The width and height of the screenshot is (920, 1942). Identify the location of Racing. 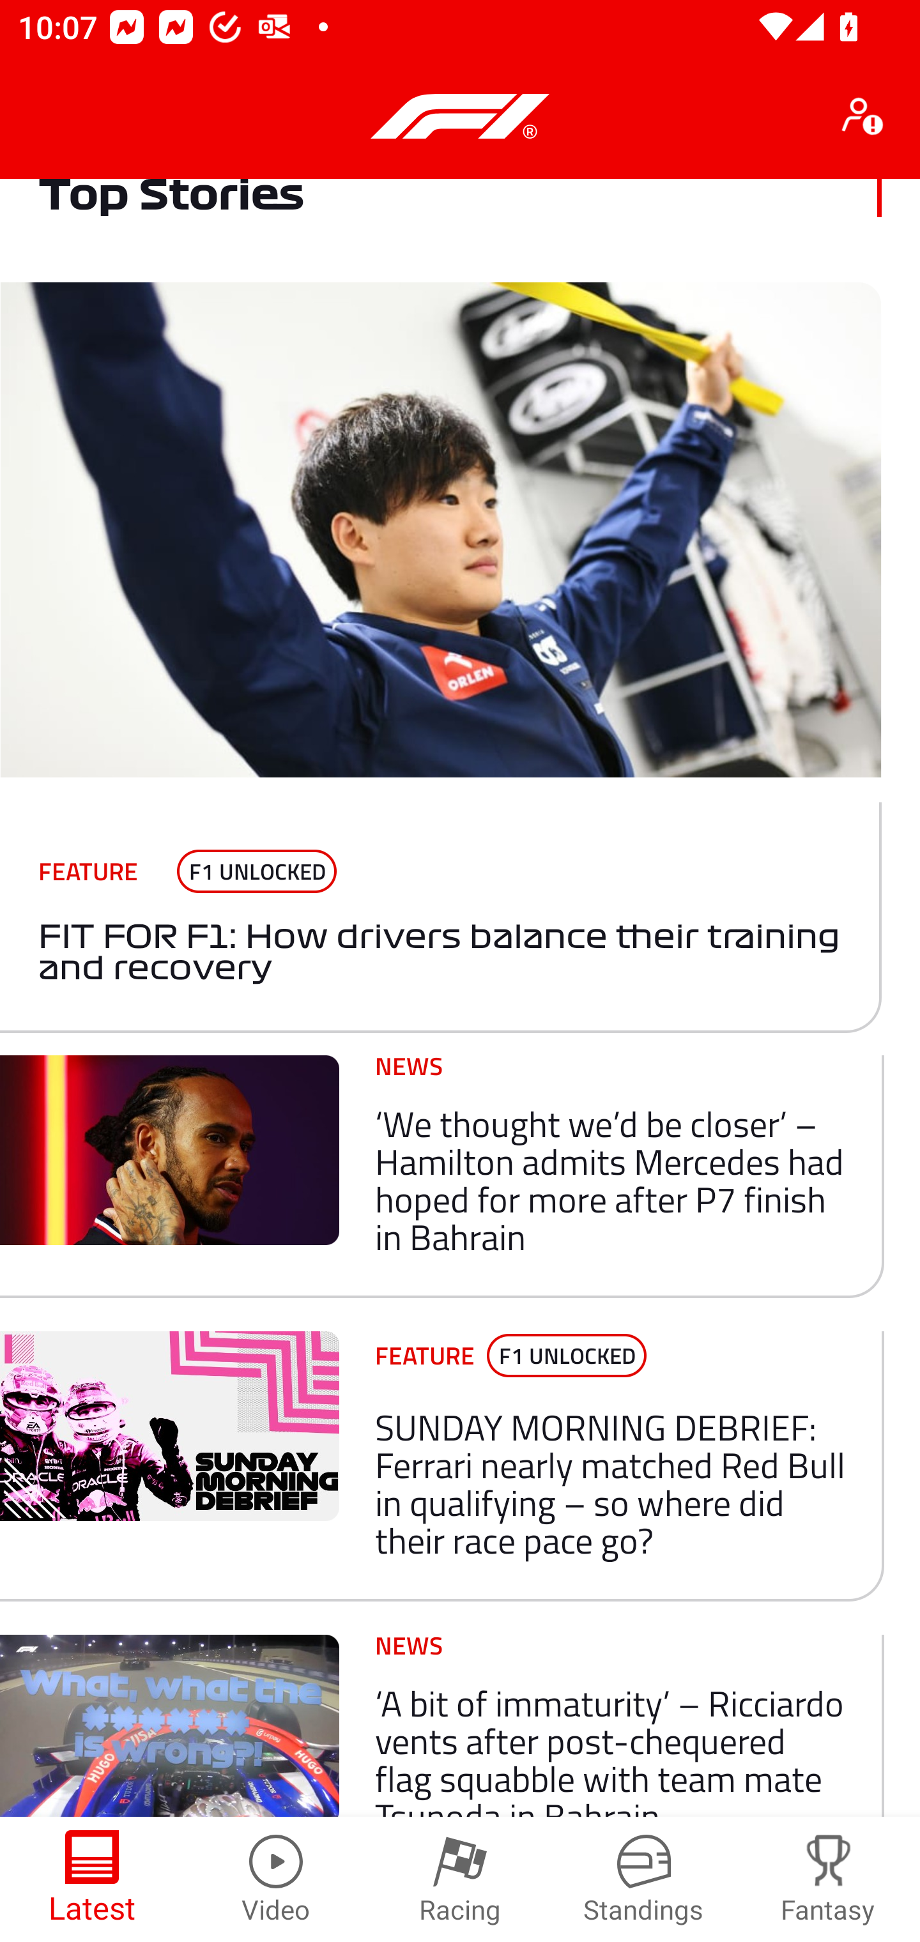
(460, 1879).